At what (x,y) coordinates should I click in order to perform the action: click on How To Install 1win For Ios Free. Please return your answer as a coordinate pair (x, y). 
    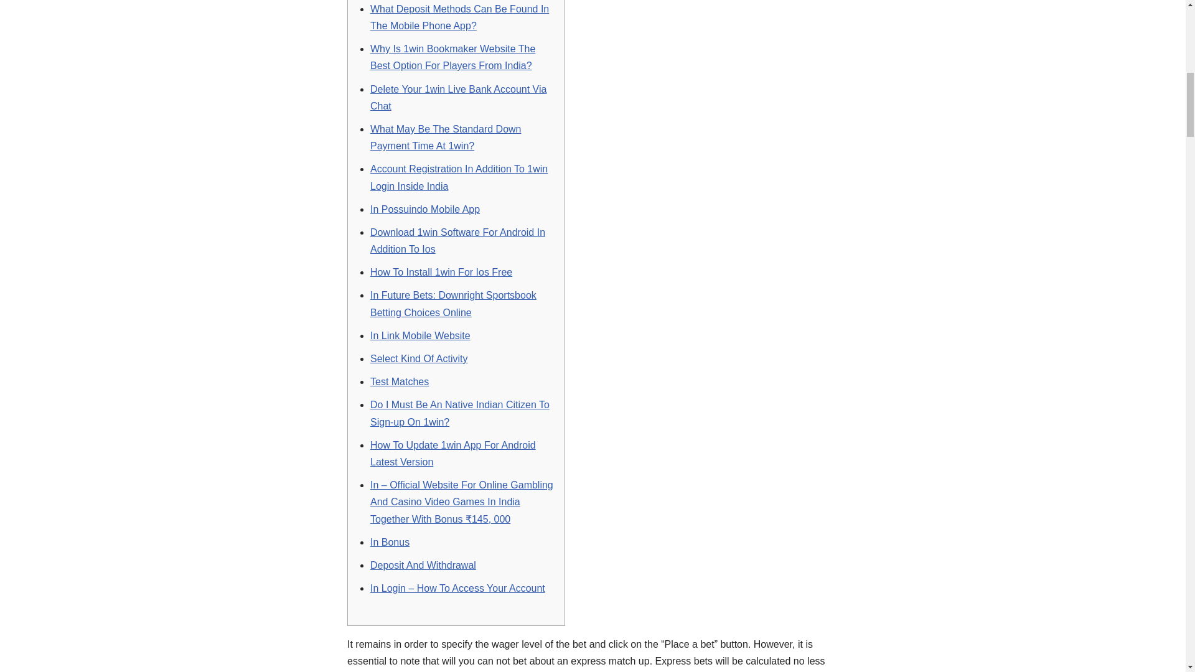
    Looking at the image, I should click on (441, 272).